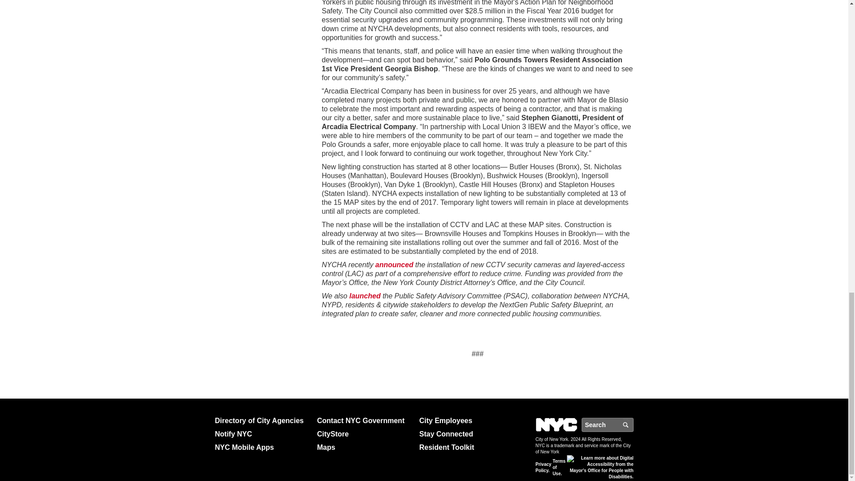  What do you see at coordinates (262, 434) in the screenshot?
I see `Notify NYC` at bounding box center [262, 434].